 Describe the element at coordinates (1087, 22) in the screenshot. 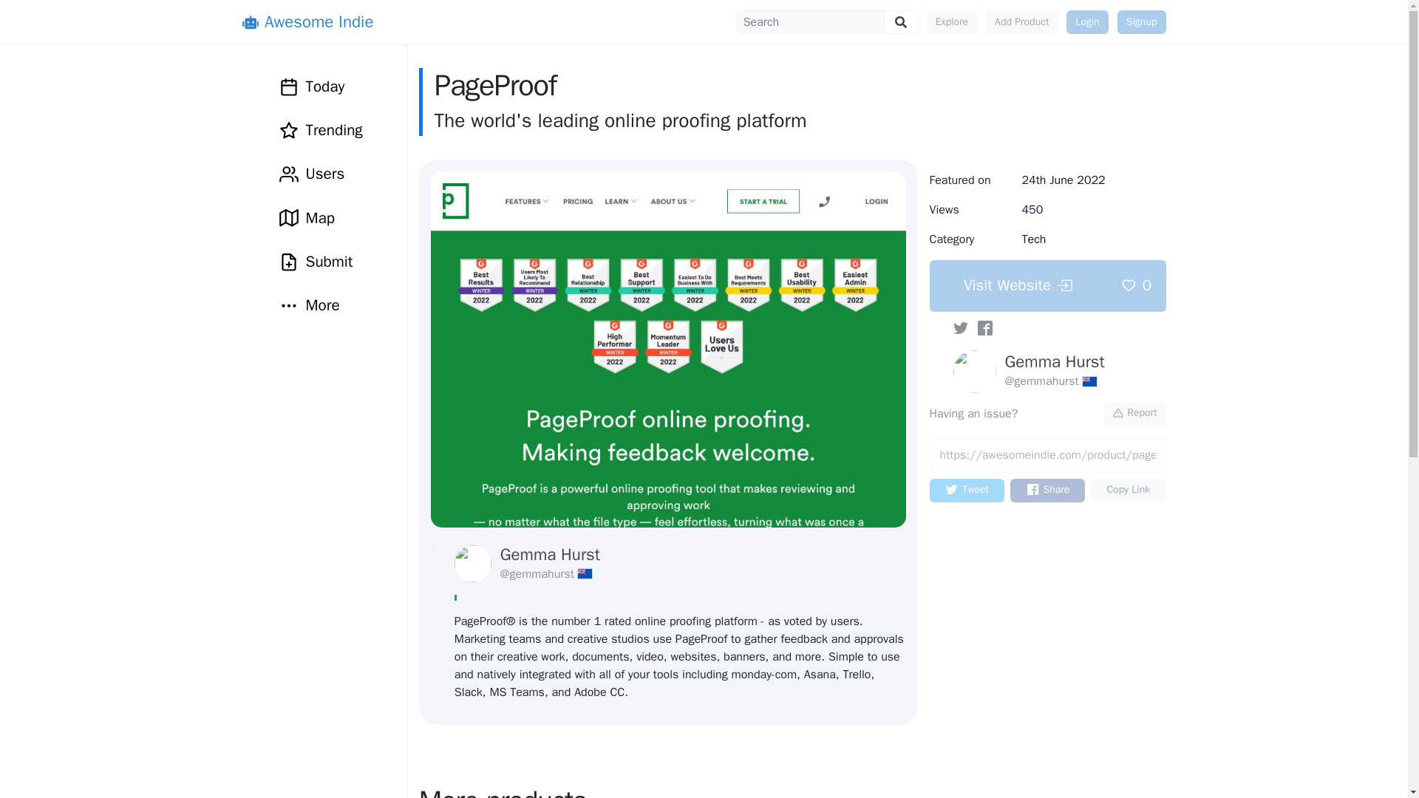

I see `Login` at that location.